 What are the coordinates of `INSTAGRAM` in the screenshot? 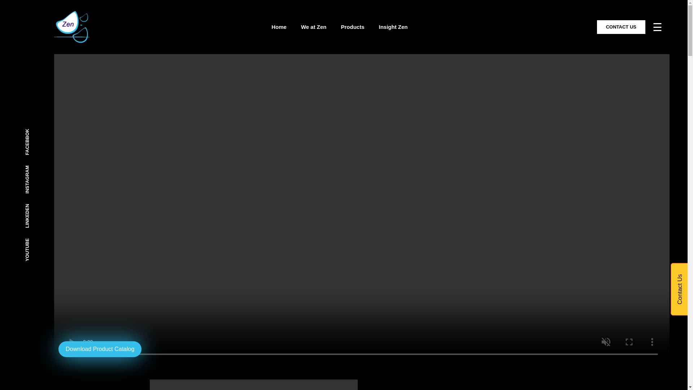 It's located at (40, 167).